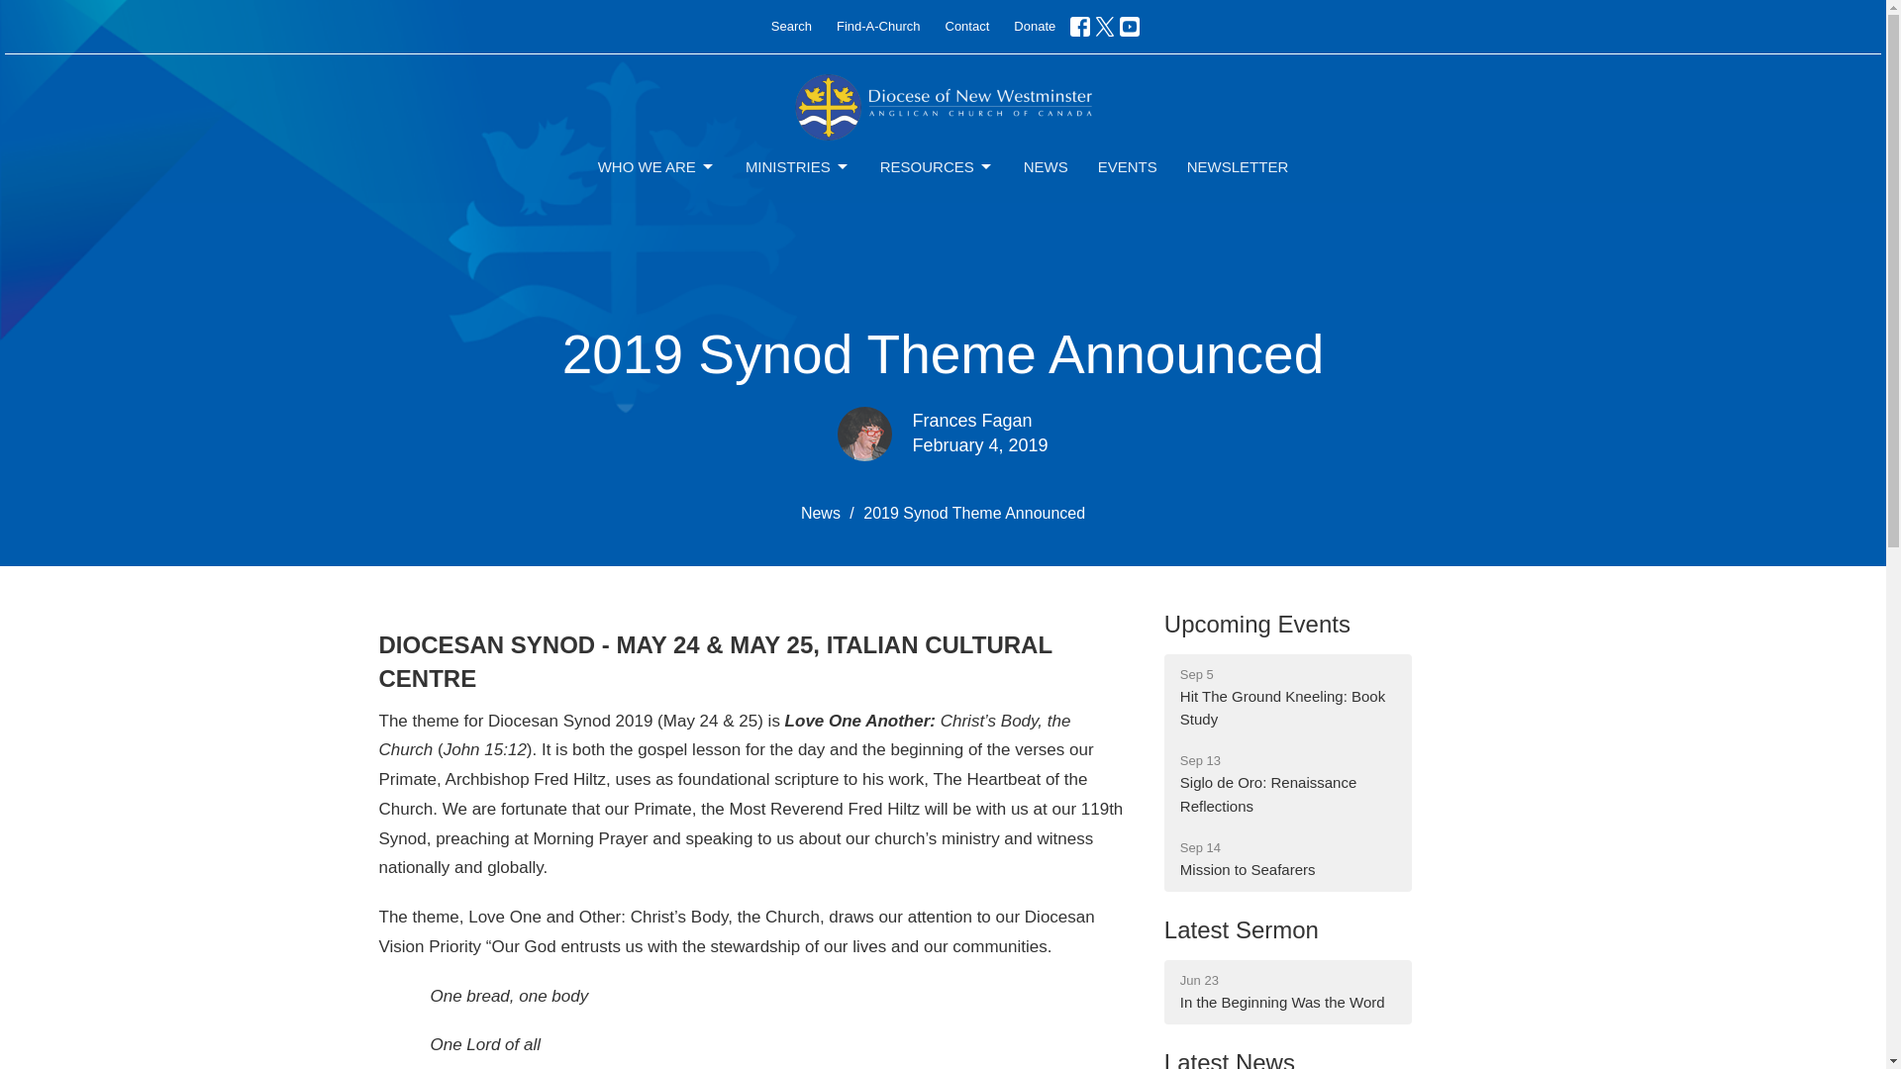 The width and height of the screenshot is (1901, 1069). Describe the element at coordinates (791, 26) in the screenshot. I see `Contact` at that location.